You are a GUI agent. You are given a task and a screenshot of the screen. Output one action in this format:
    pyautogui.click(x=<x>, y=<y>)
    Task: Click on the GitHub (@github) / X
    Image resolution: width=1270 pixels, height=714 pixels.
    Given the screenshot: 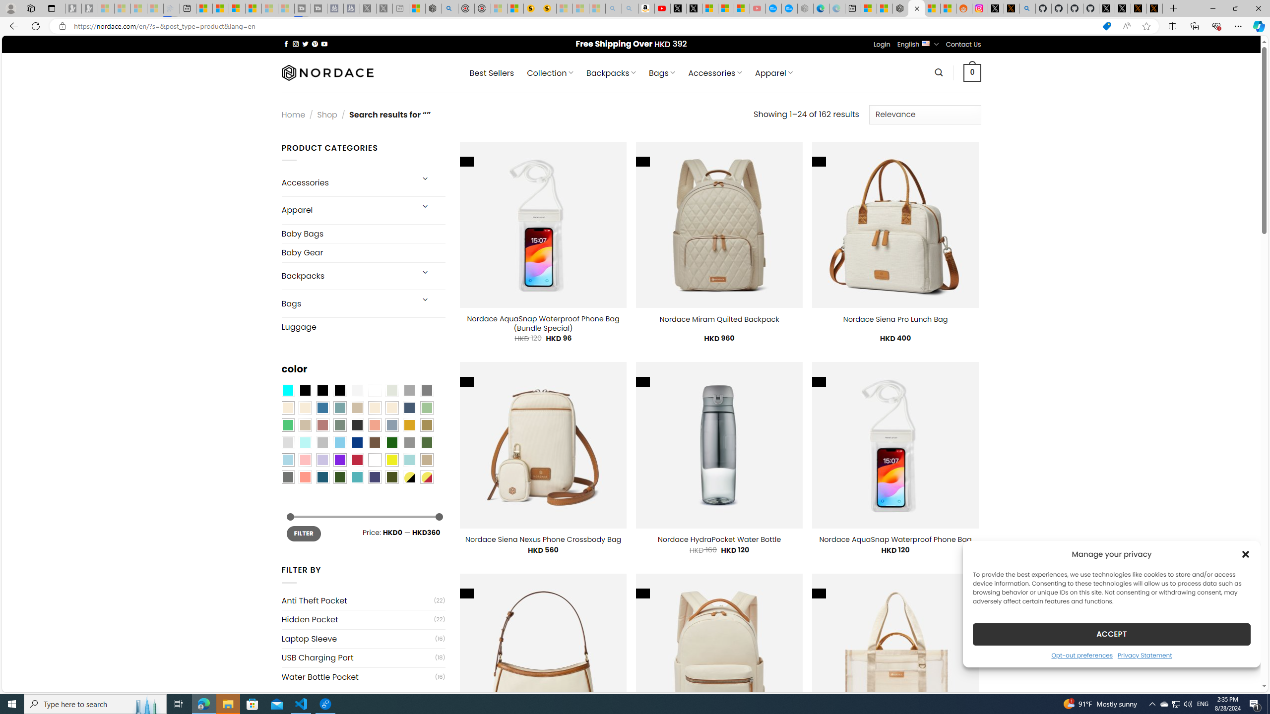 What is the action you would take?
    pyautogui.click(x=1123, y=8)
    